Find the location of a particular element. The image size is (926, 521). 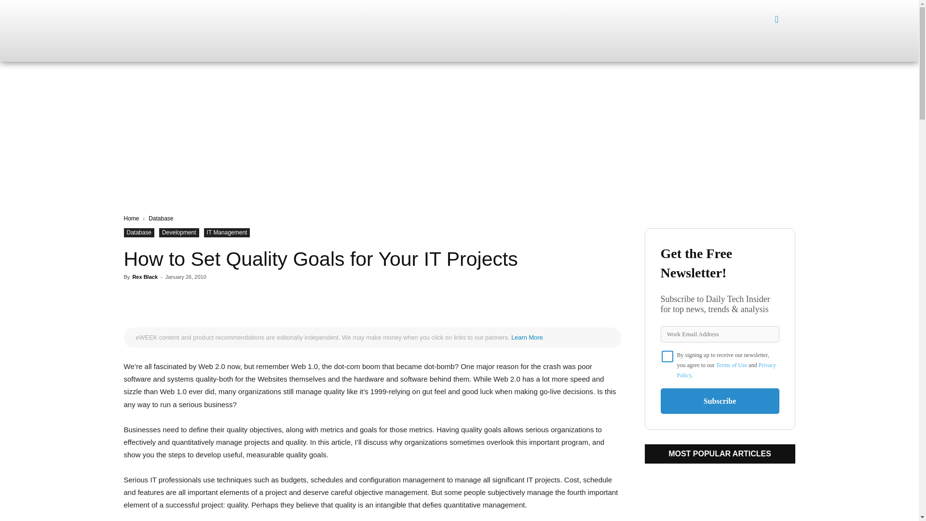

on is located at coordinates (667, 356).